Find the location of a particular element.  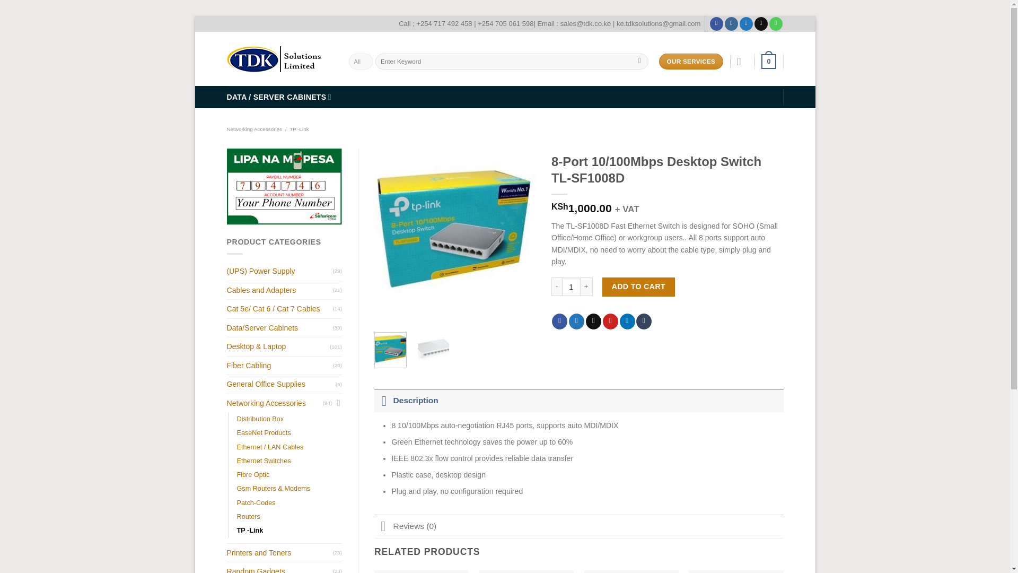

TP -Link is located at coordinates (299, 129).